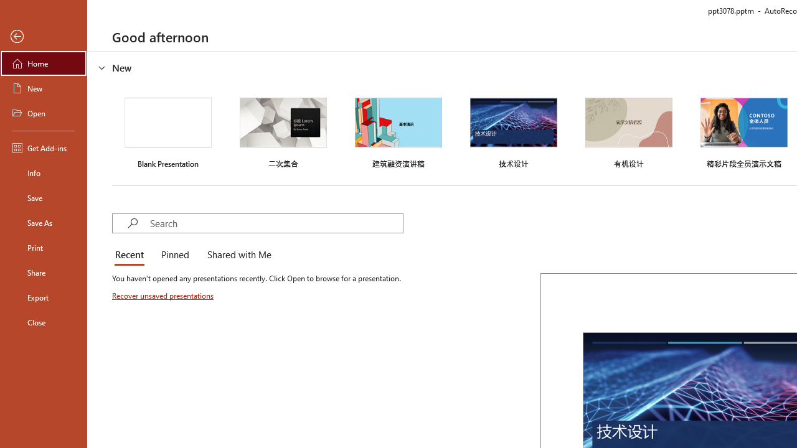 The height and width of the screenshot is (448, 797). What do you see at coordinates (168, 131) in the screenshot?
I see `Blank Presentation` at bounding box center [168, 131].